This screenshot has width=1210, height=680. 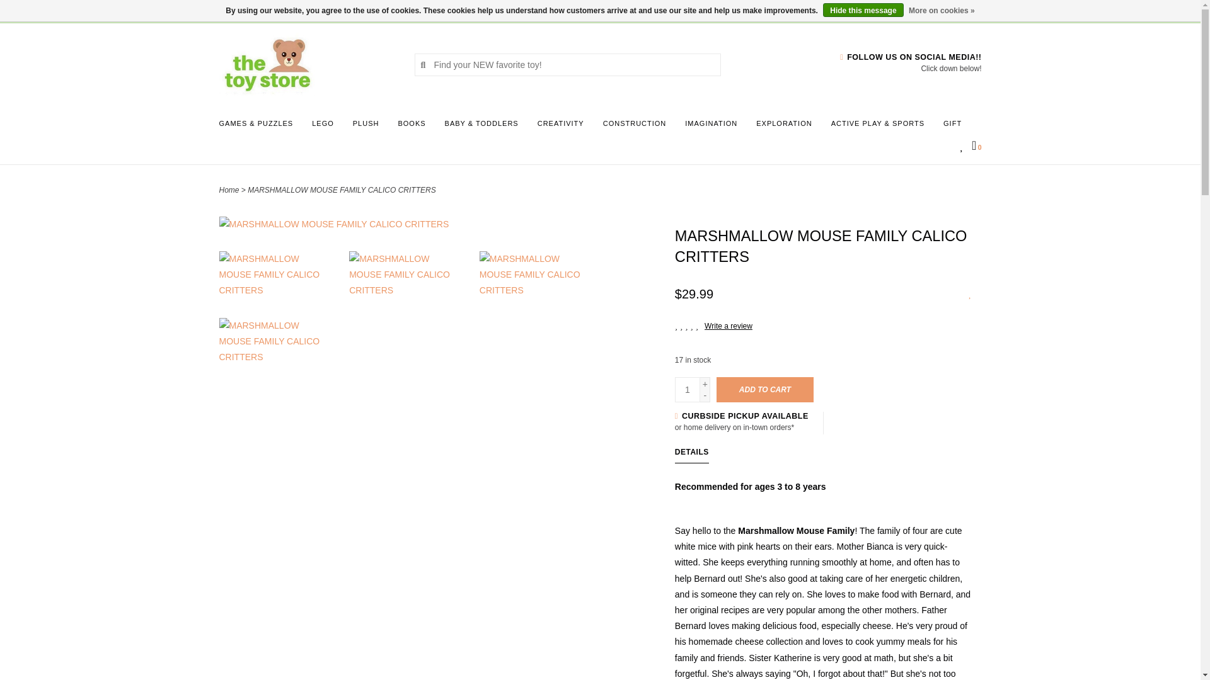 What do you see at coordinates (326, 127) in the screenshot?
I see `LEGO` at bounding box center [326, 127].